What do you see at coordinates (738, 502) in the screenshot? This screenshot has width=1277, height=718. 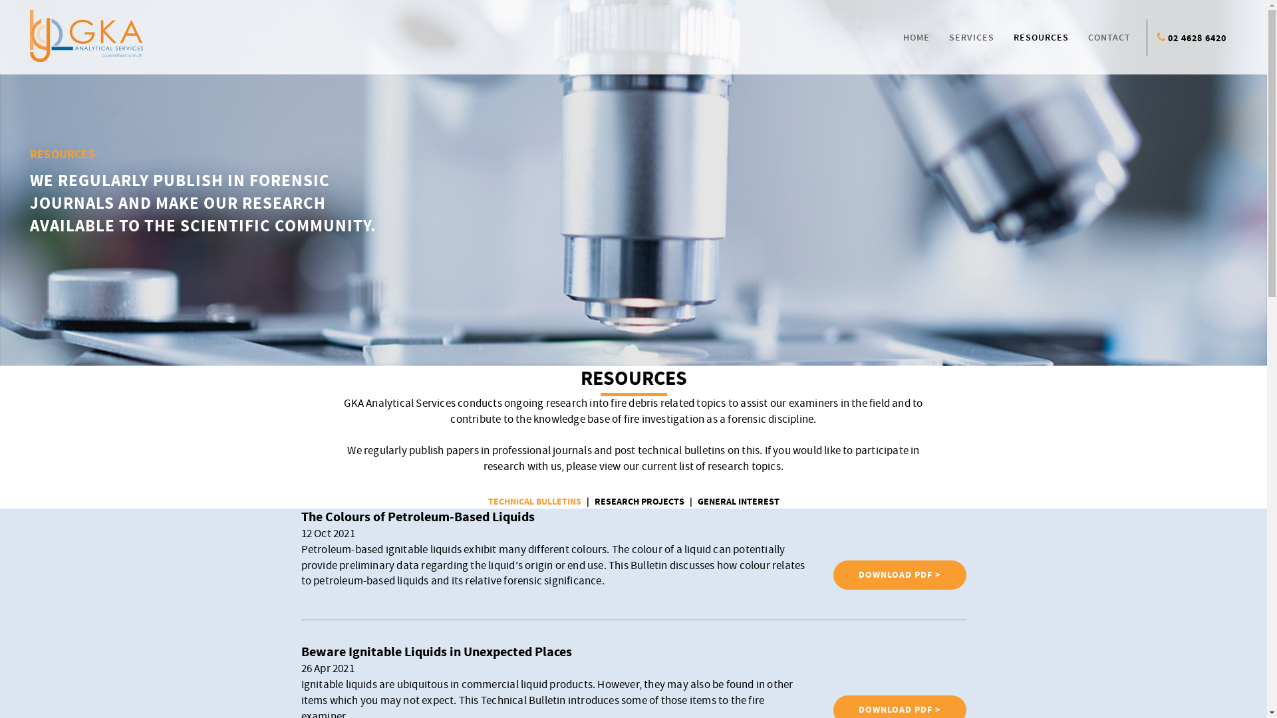 I see `GENERAL INTEREST` at bounding box center [738, 502].